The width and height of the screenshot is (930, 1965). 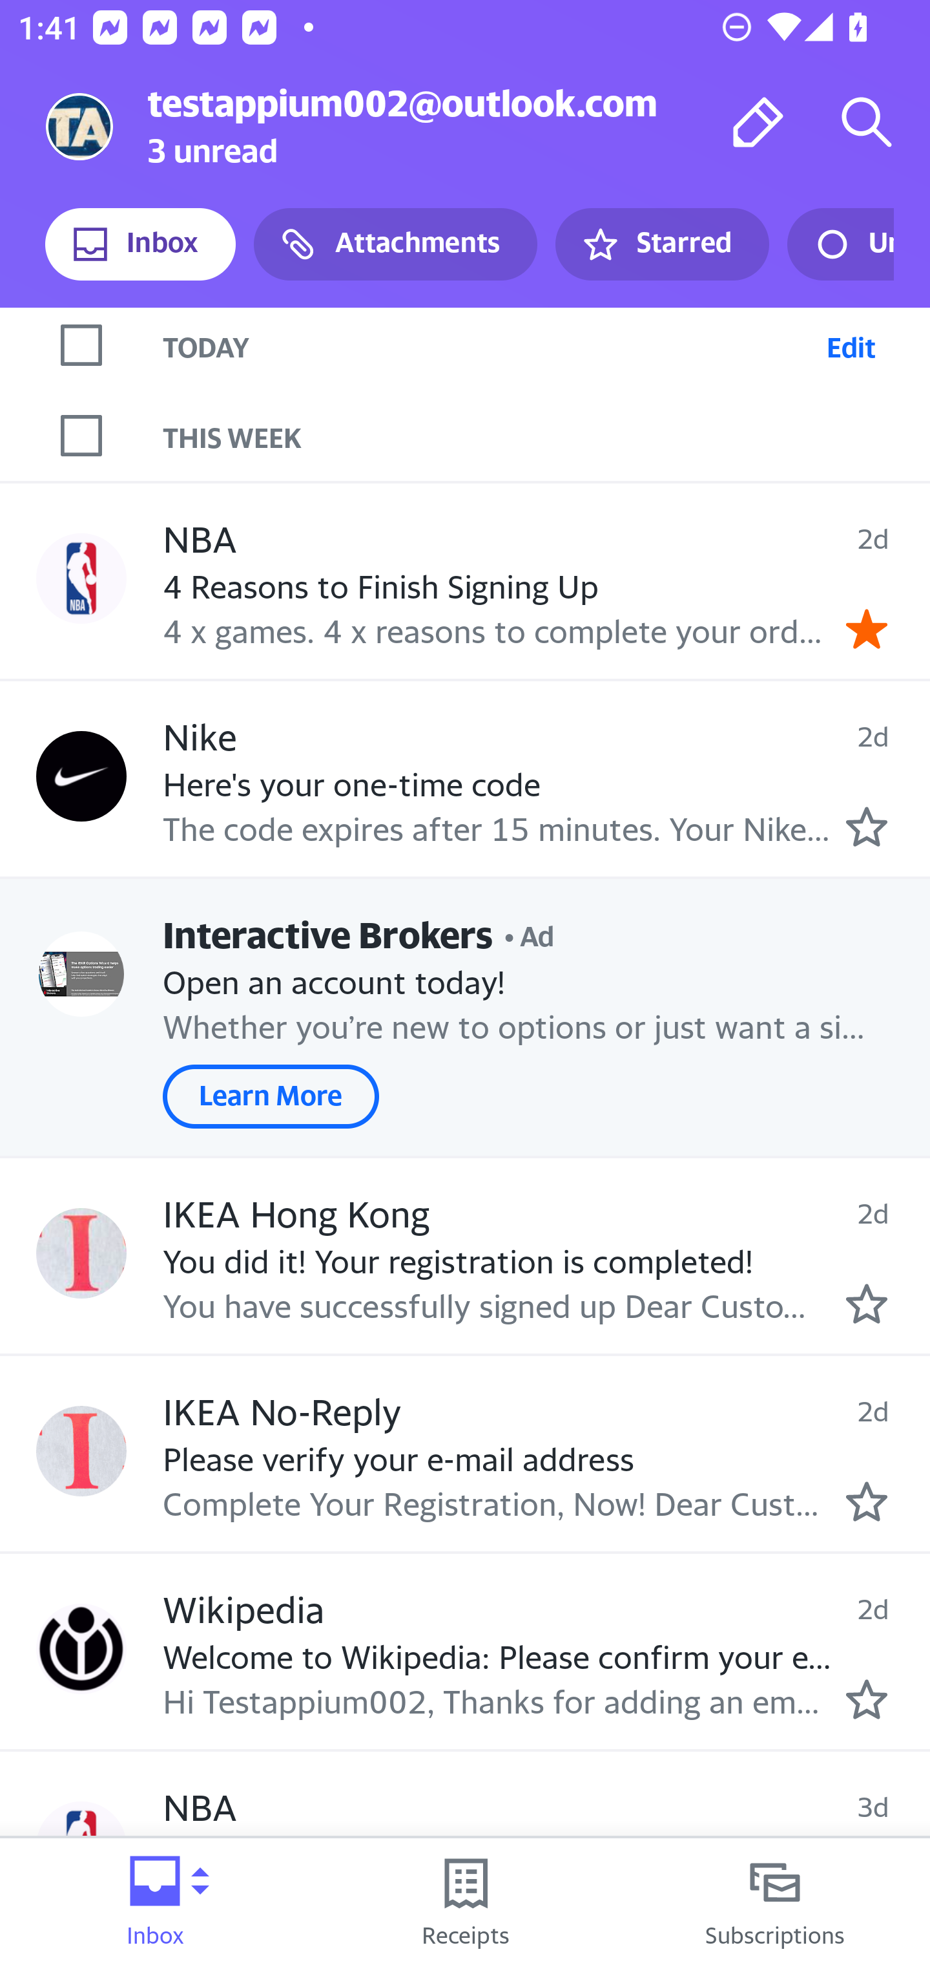 I want to click on Receipts, so click(x=465, y=1902).